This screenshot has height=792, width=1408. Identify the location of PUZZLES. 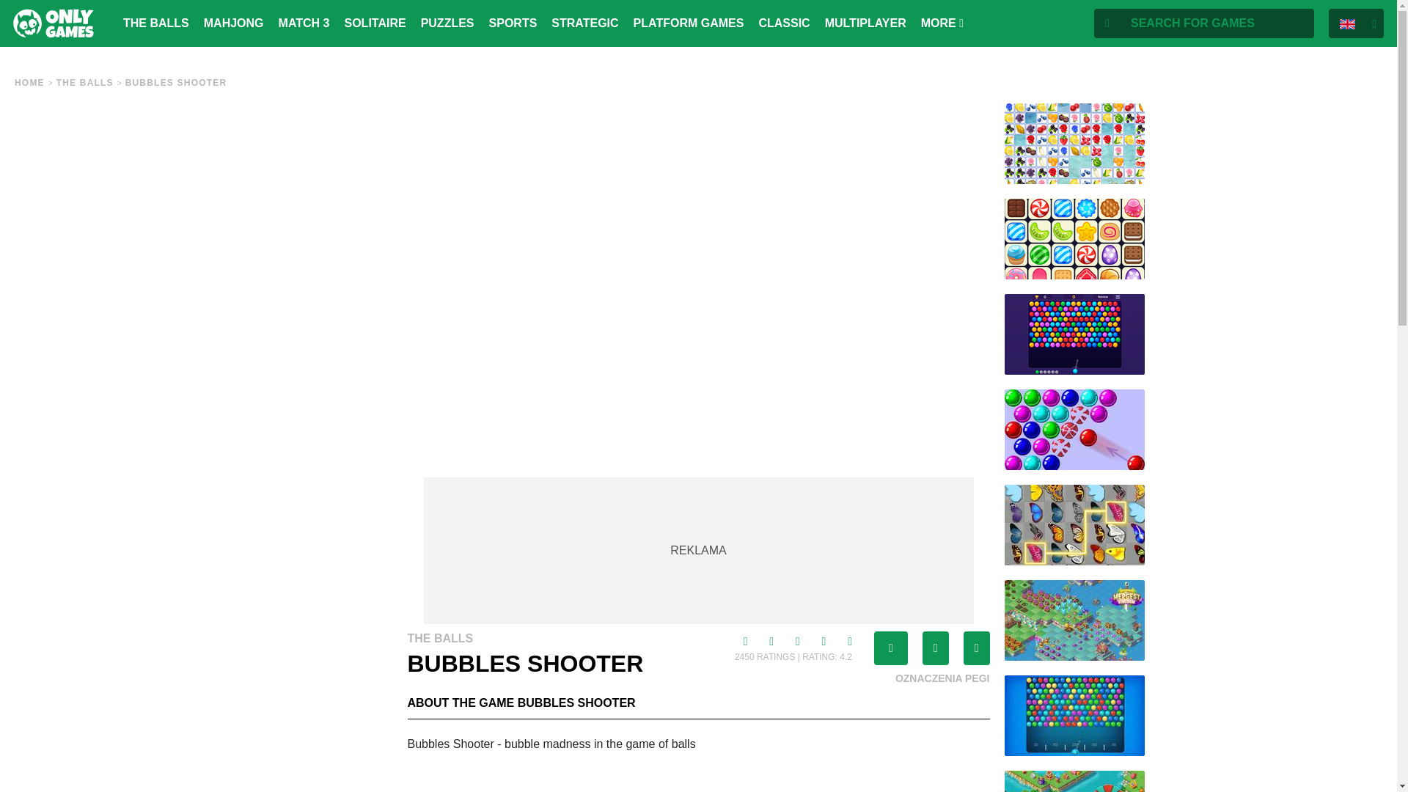
(447, 23).